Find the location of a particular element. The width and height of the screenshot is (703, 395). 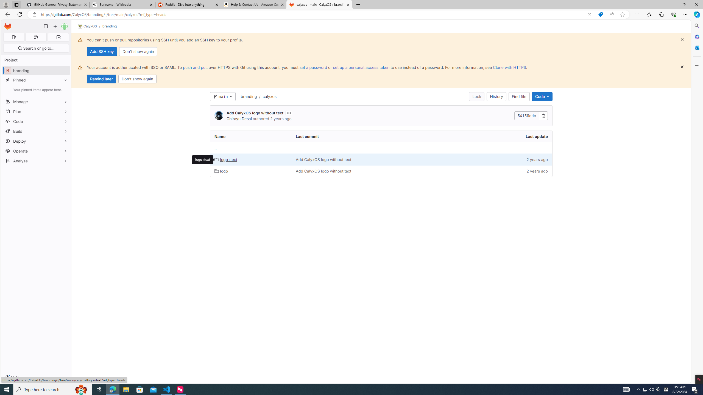

Find file is located at coordinates (519, 97).